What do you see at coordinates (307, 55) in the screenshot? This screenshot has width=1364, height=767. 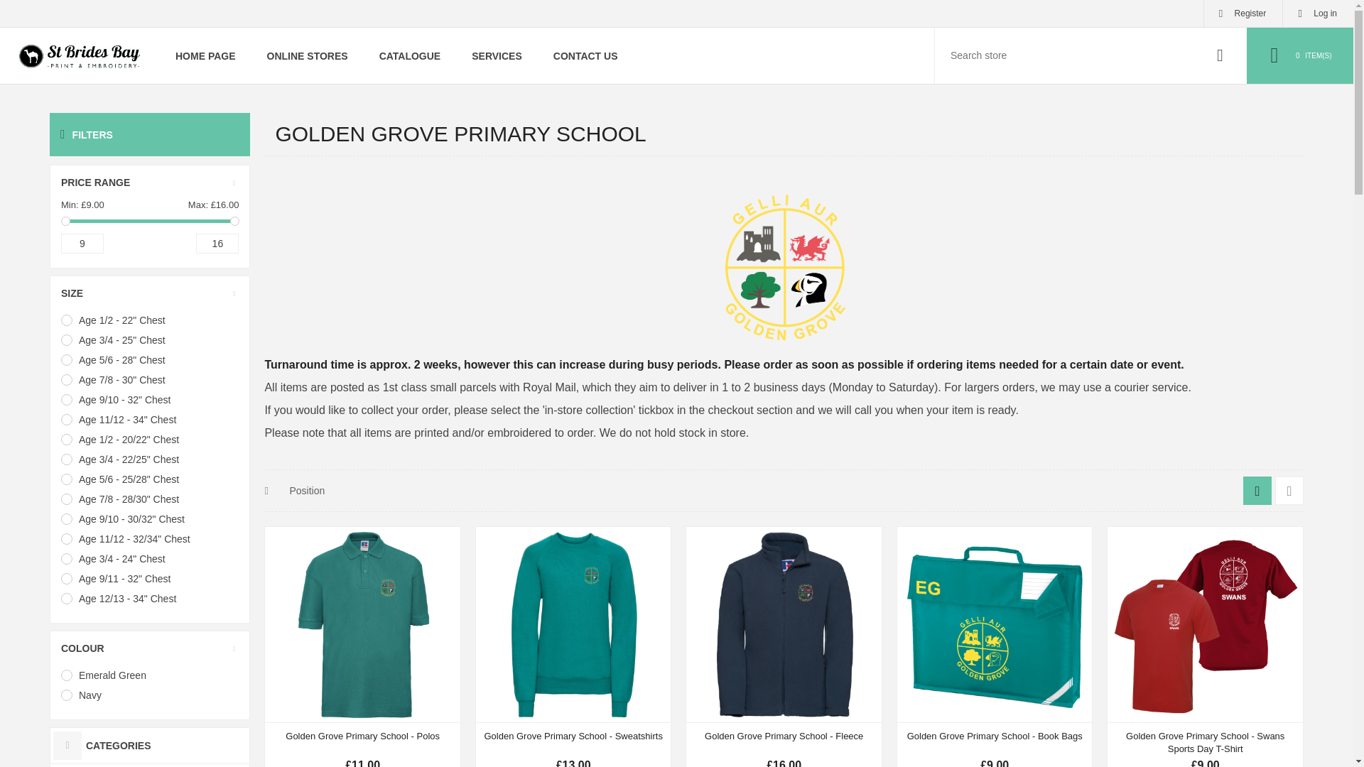 I see `Online Stores` at bounding box center [307, 55].